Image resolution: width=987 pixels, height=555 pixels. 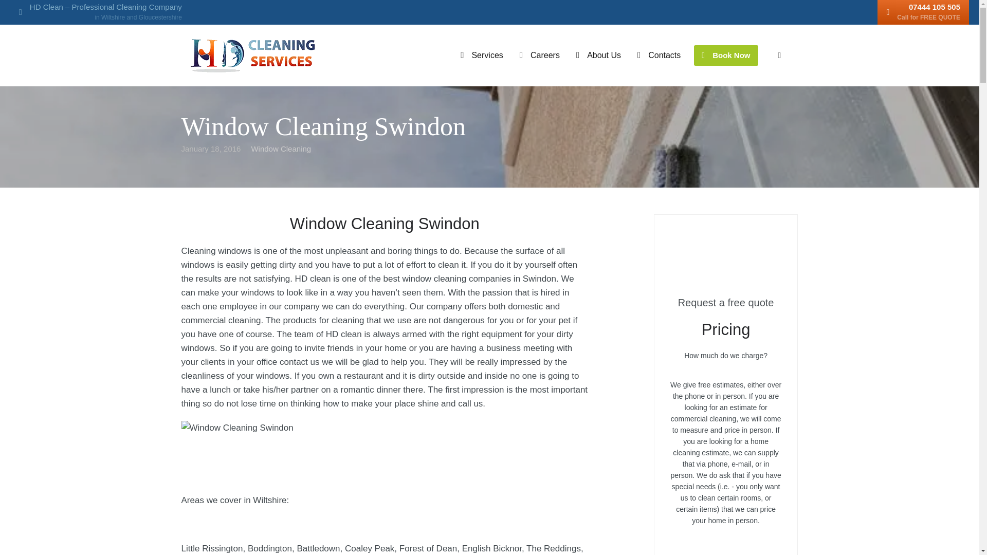 What do you see at coordinates (598, 55) in the screenshot?
I see `About Us` at bounding box center [598, 55].